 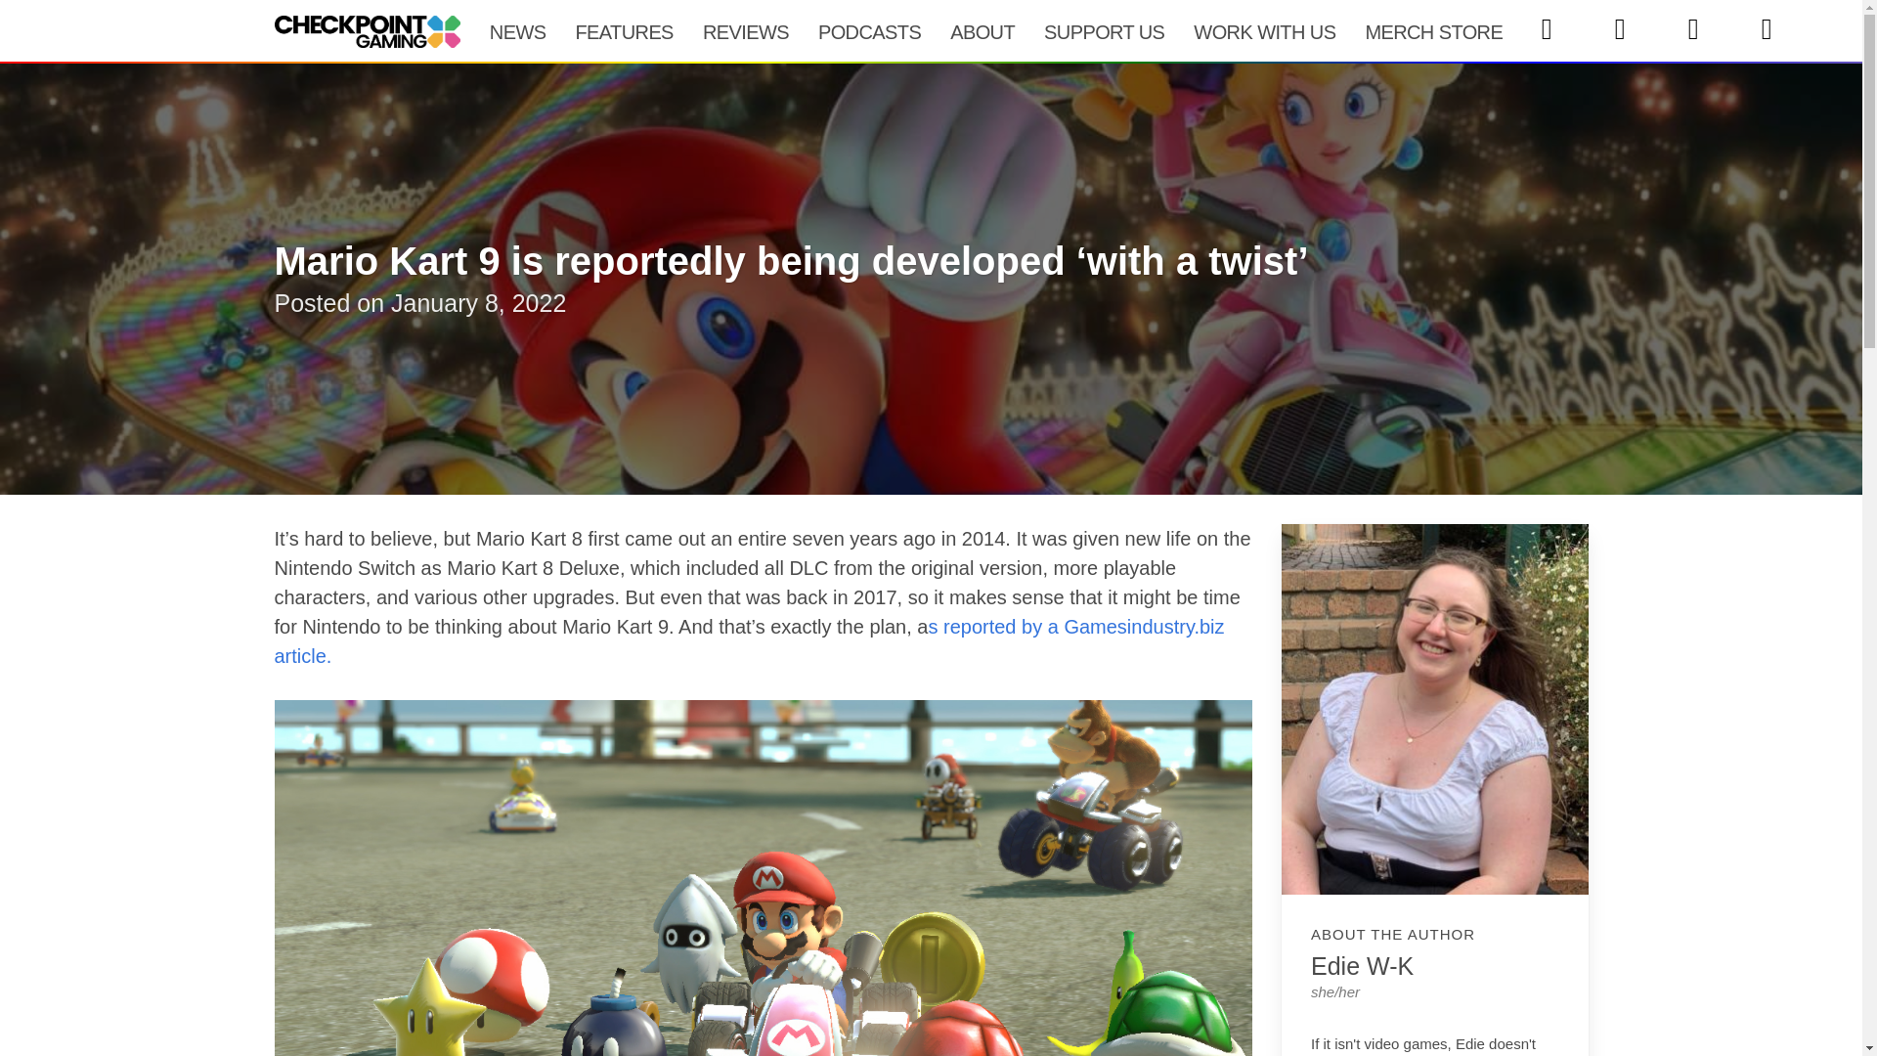 What do you see at coordinates (518, 31) in the screenshot?
I see `NEWS` at bounding box center [518, 31].